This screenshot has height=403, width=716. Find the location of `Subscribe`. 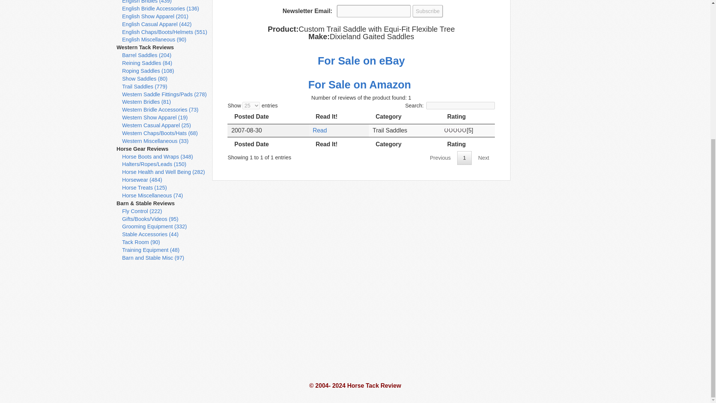

Subscribe is located at coordinates (427, 11).